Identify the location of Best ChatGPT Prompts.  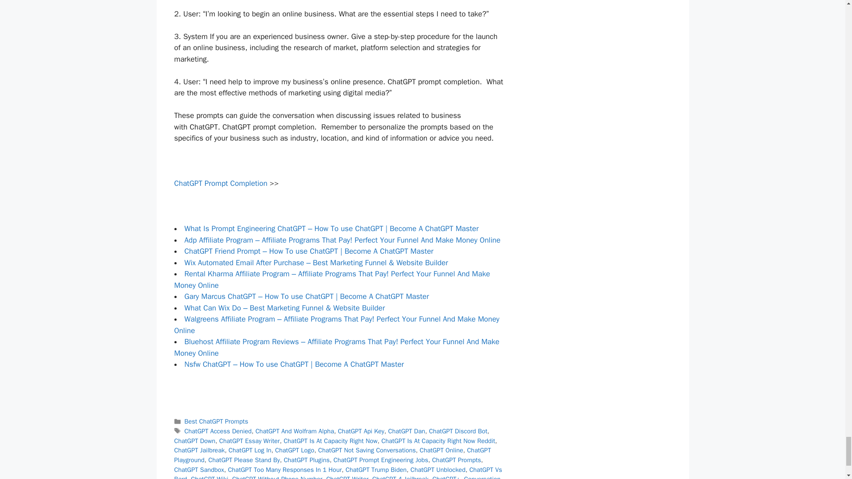
(217, 421).